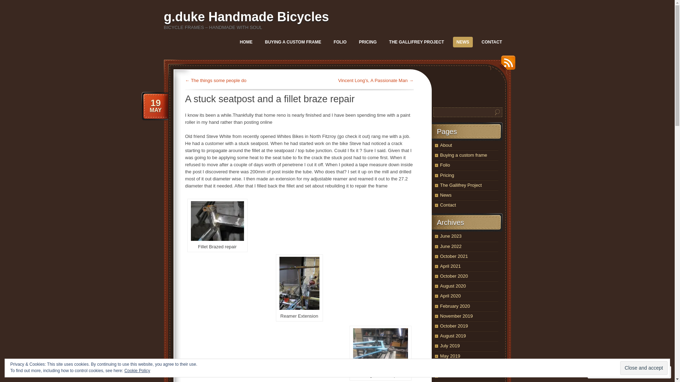 The width and height of the screenshot is (680, 382). Describe the element at coordinates (450, 296) in the screenshot. I see `April 2020` at that location.